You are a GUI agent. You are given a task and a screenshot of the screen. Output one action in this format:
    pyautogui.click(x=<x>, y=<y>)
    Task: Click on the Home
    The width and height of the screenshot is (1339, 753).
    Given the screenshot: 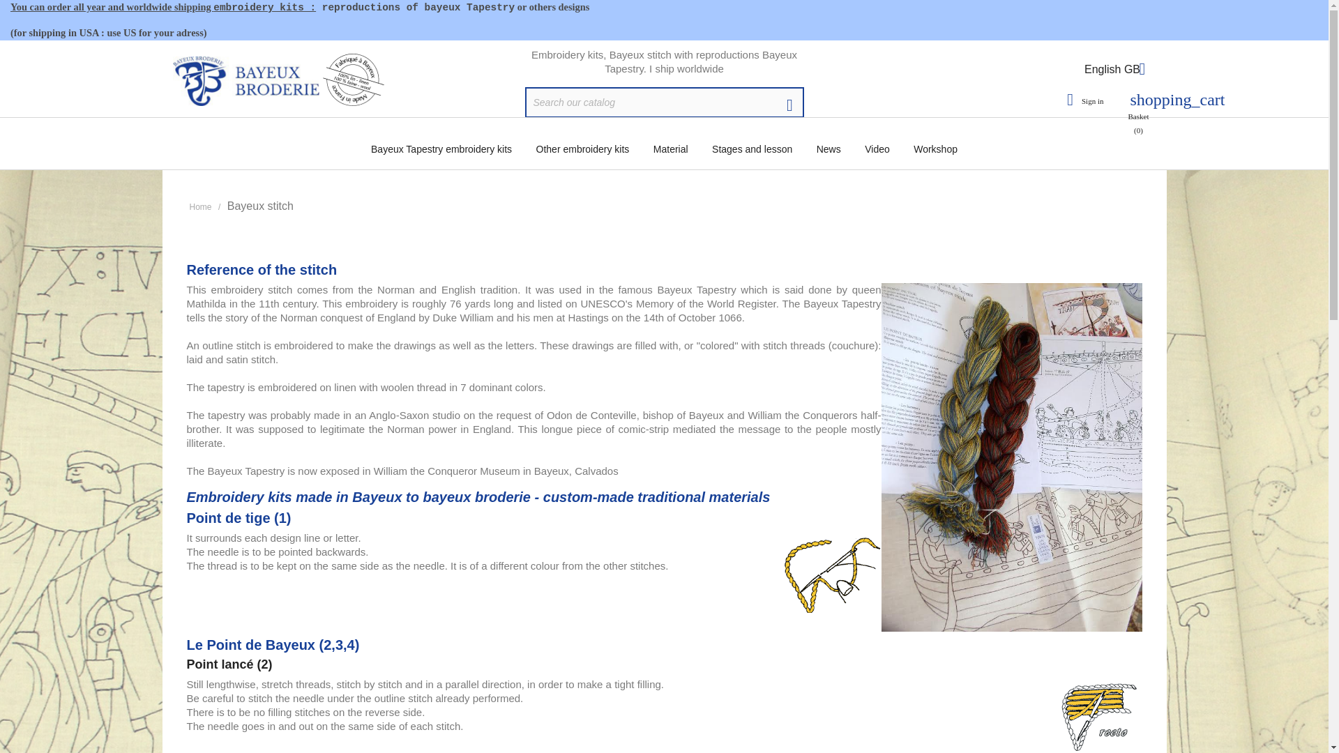 What is the action you would take?
    pyautogui.click(x=201, y=206)
    